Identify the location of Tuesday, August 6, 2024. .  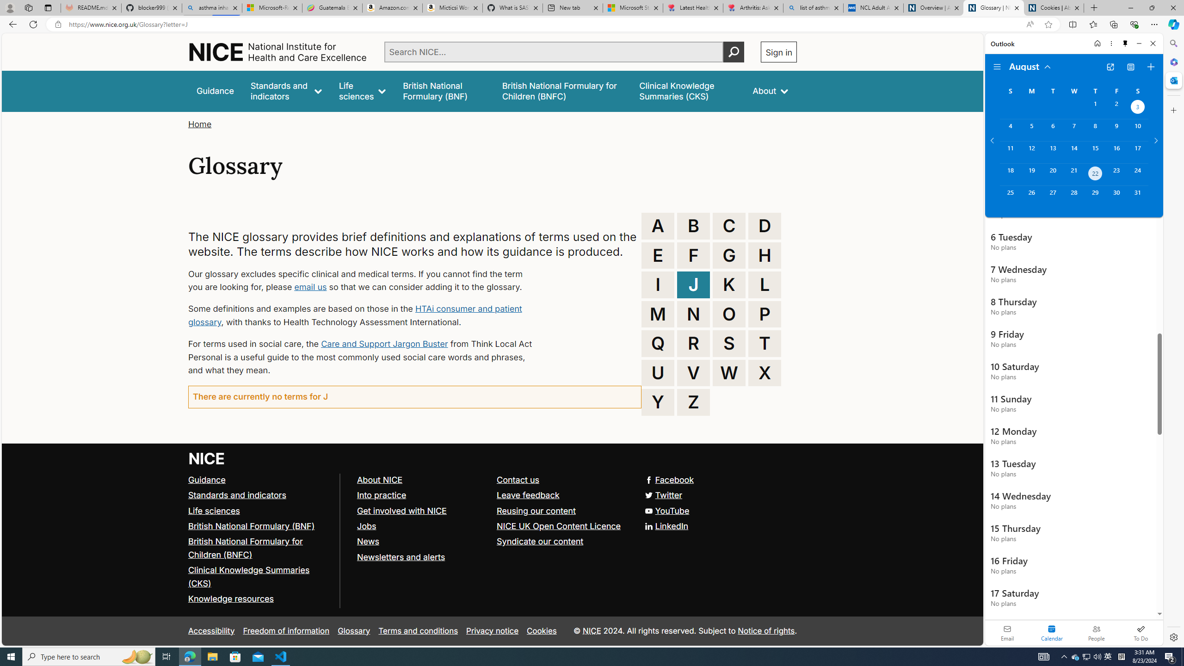
(1052, 130).